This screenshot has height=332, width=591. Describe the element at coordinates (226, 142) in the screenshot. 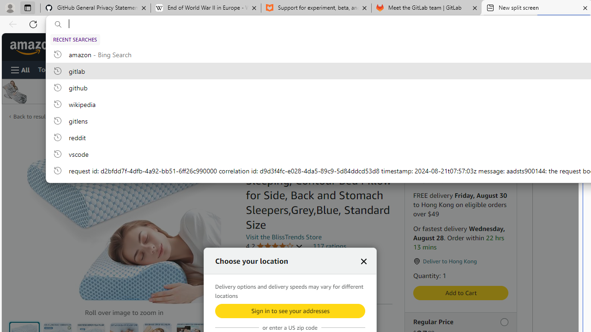

I see `Share` at that location.